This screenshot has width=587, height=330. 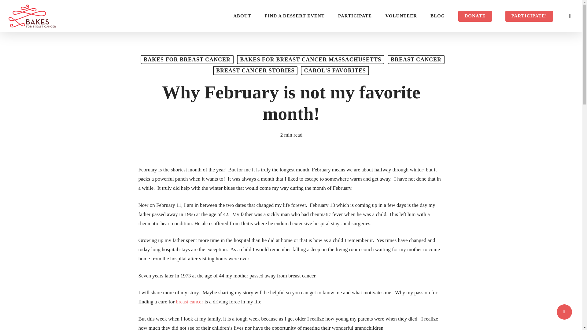 What do you see at coordinates (355, 16) in the screenshot?
I see `PARTICIPATE` at bounding box center [355, 16].